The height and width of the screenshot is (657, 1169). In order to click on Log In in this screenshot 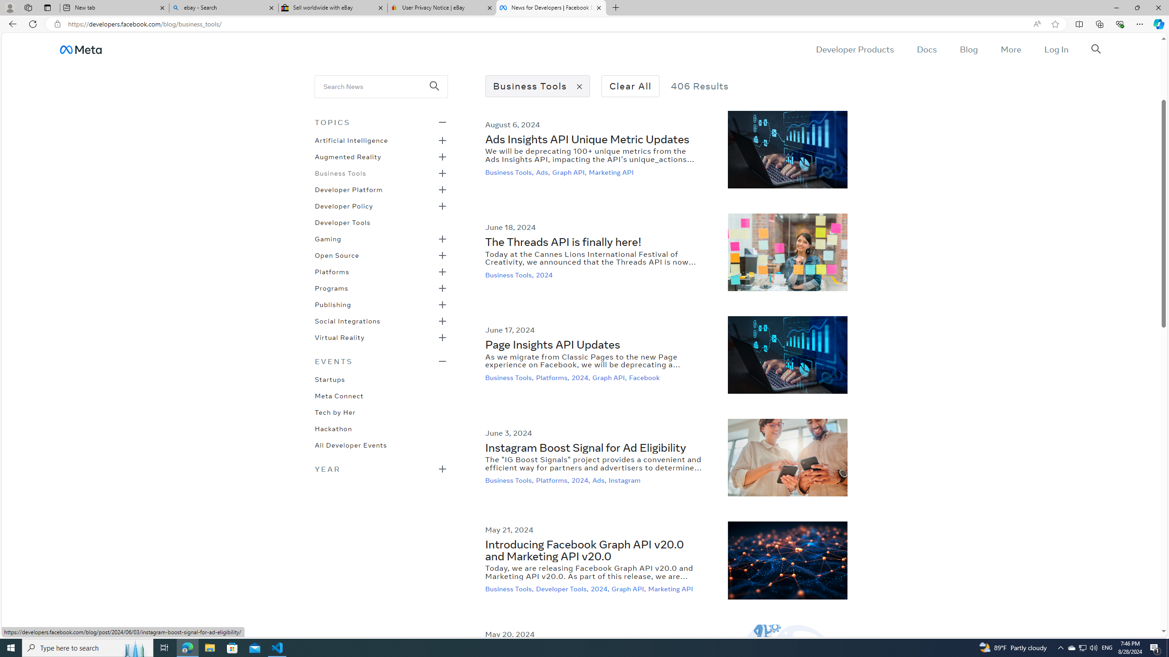, I will do `click(1056, 49)`.